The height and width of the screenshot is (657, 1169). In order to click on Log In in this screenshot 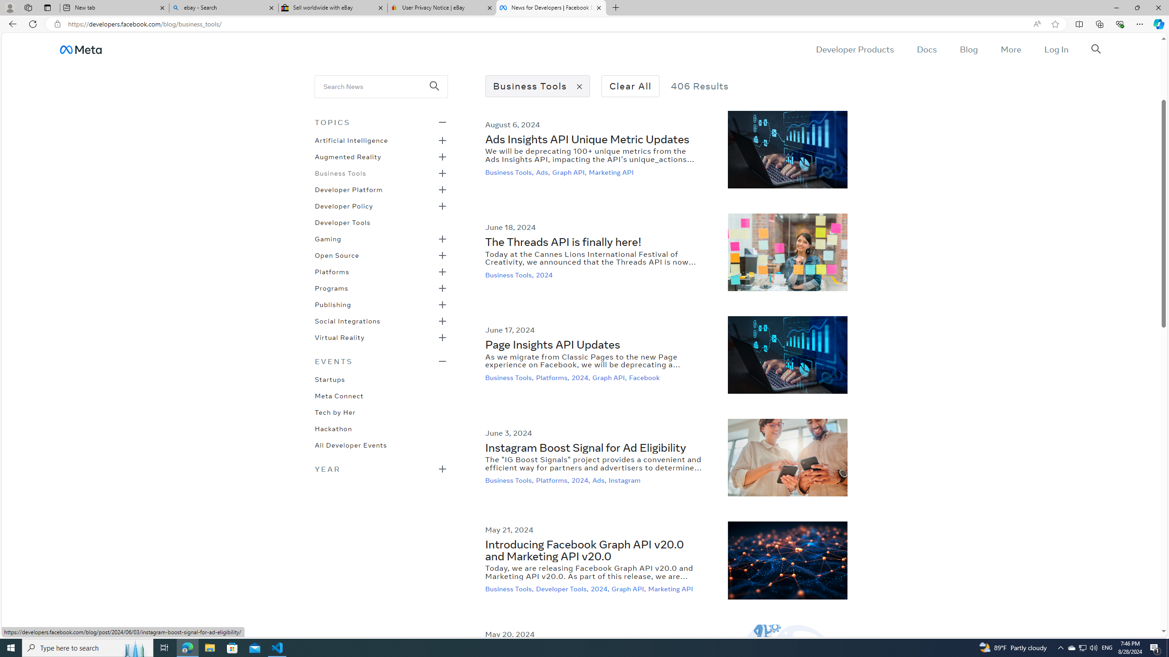, I will do `click(1056, 49)`.